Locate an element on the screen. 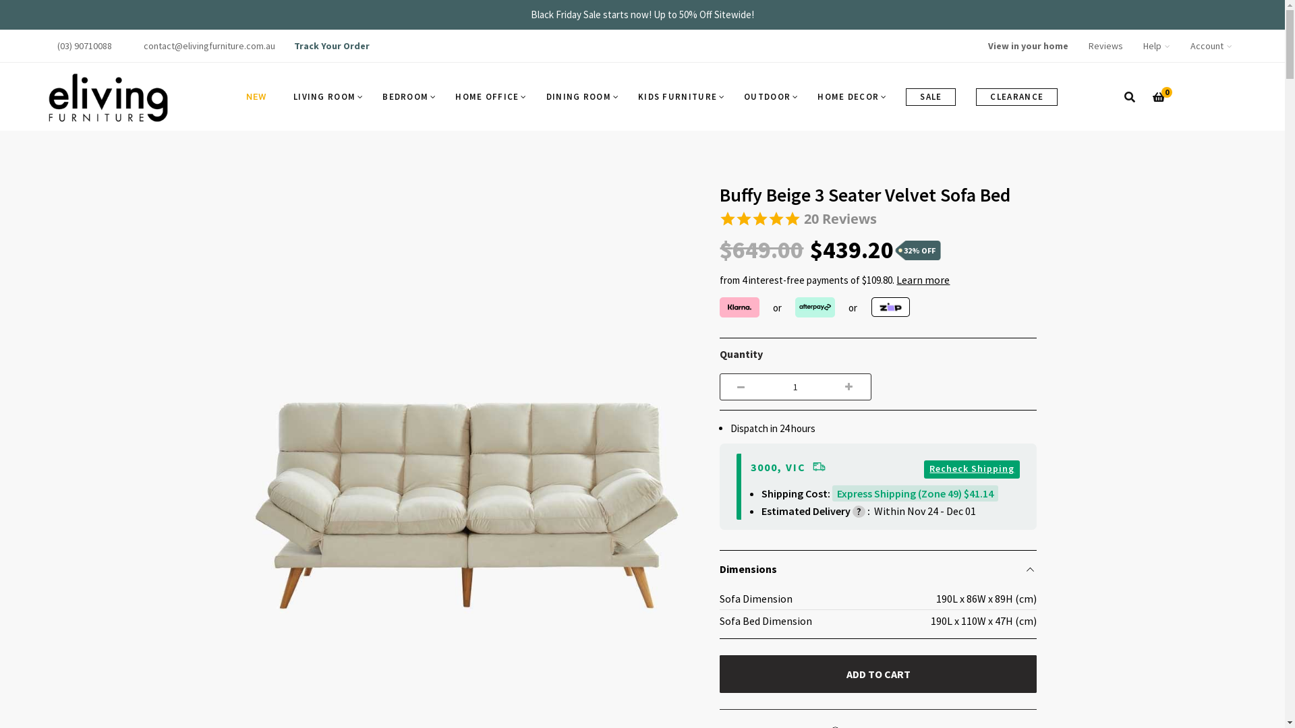  CLEARANCE is located at coordinates (1017, 97).